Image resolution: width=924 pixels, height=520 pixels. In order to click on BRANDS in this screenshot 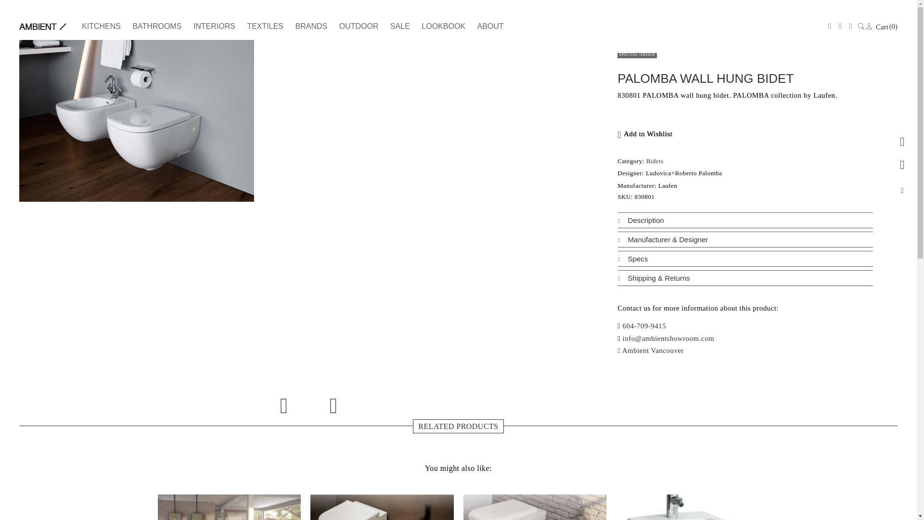, I will do `click(311, 26)`.